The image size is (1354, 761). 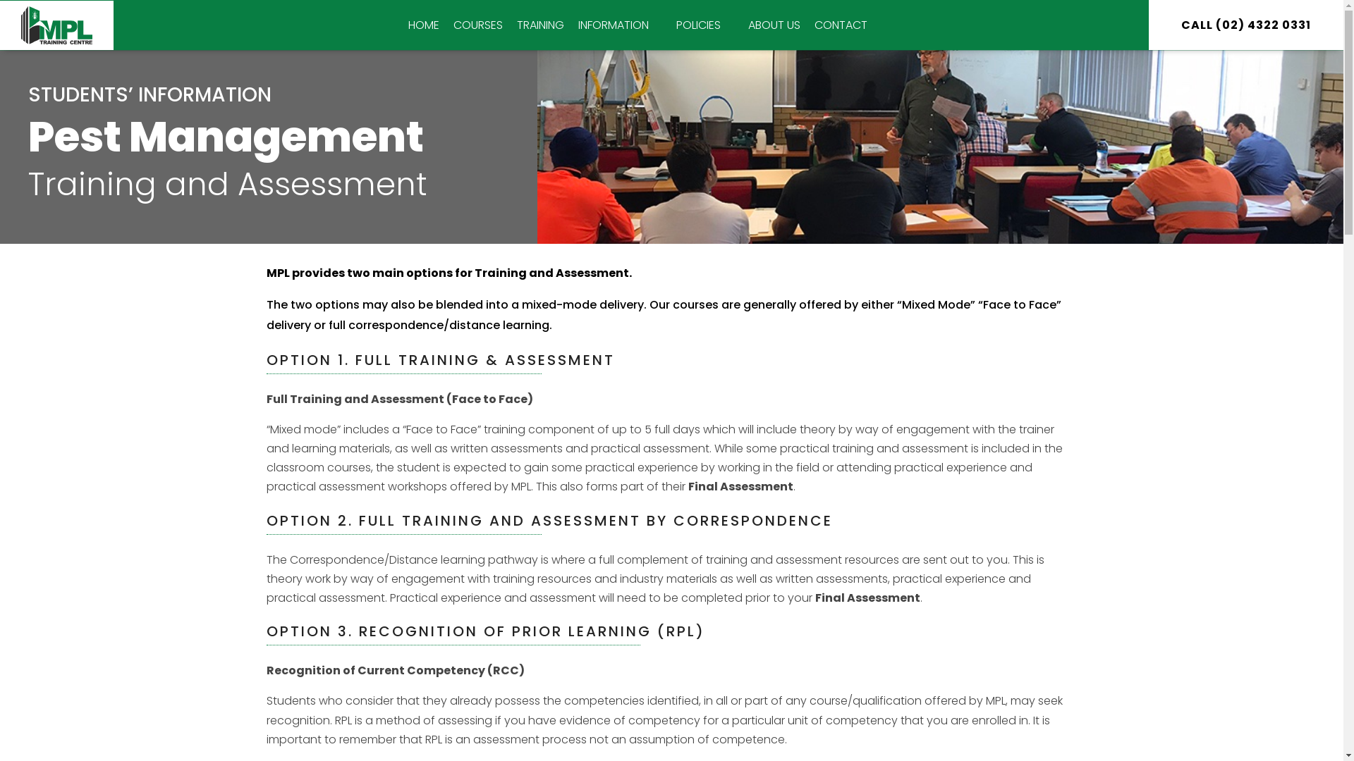 I want to click on INFORMATION, so click(x=621, y=25).